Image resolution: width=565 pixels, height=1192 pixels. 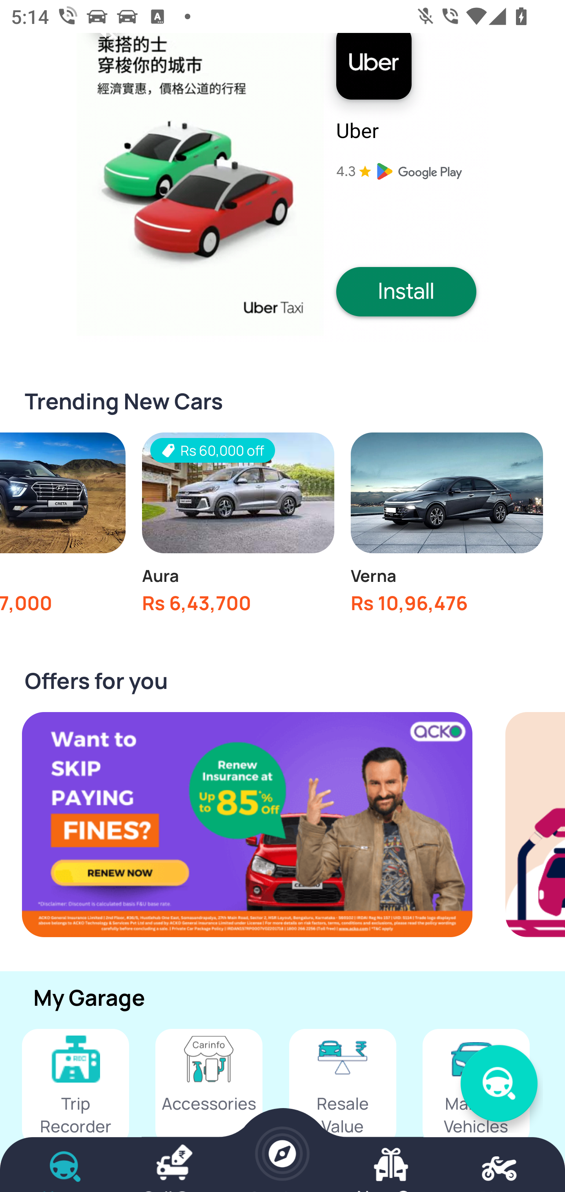 What do you see at coordinates (63, 527) in the screenshot?
I see `Creta Rs 10,87,000 onwards` at bounding box center [63, 527].